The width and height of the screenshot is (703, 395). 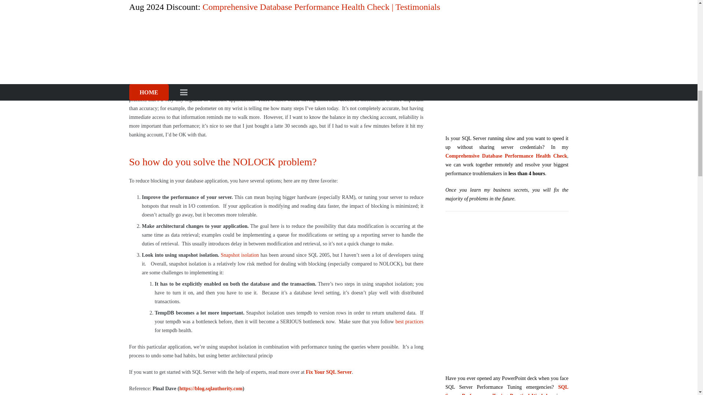 What do you see at coordinates (239, 255) in the screenshot?
I see `Snapshot isolation` at bounding box center [239, 255].